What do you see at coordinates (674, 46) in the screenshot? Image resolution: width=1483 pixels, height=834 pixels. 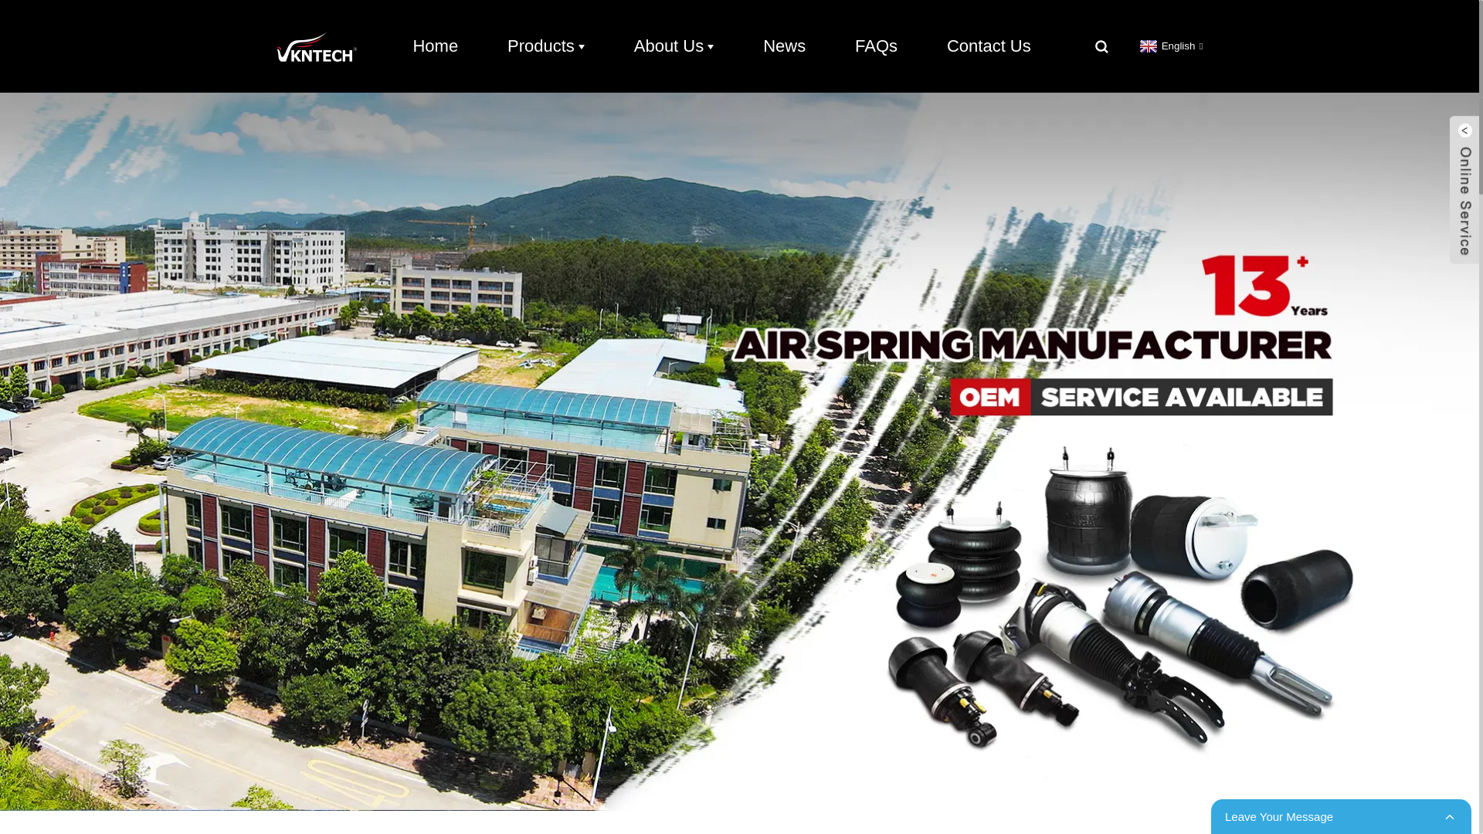 I see `About Us` at bounding box center [674, 46].